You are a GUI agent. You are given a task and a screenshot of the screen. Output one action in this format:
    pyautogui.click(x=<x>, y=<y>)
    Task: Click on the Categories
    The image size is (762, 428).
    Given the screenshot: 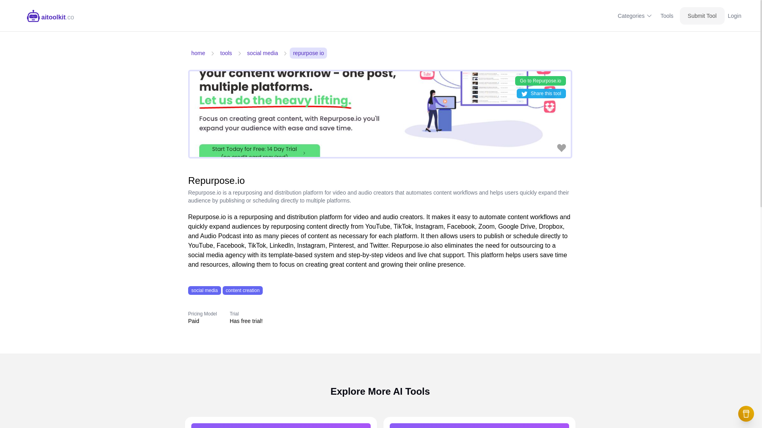 What is the action you would take?
    pyautogui.click(x=635, y=16)
    